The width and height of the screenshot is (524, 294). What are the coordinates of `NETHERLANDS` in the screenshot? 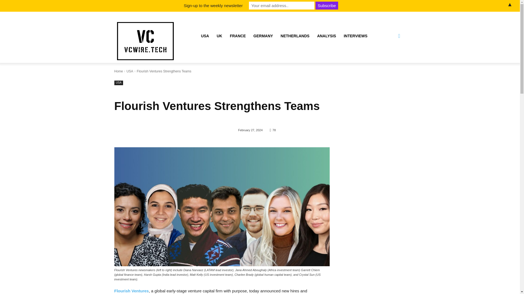 It's located at (295, 36).